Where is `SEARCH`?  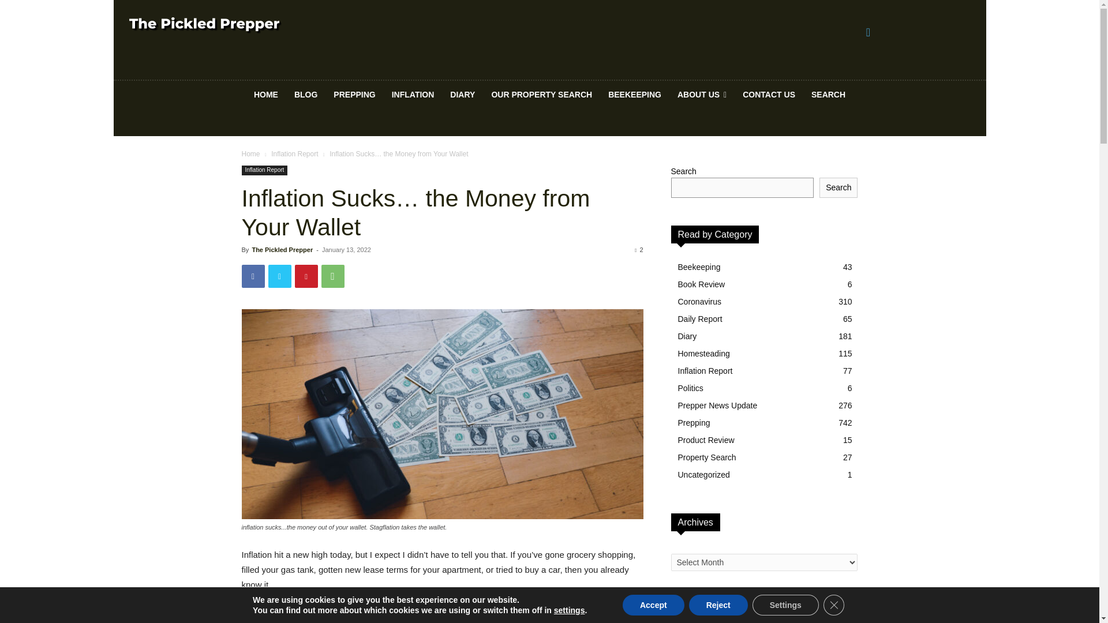
SEARCH is located at coordinates (828, 95).